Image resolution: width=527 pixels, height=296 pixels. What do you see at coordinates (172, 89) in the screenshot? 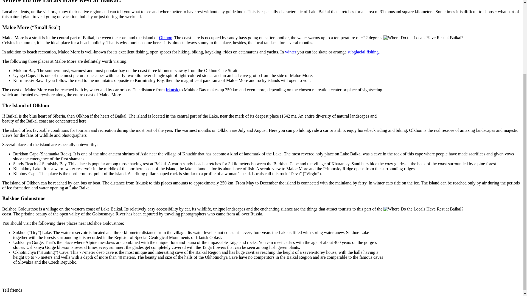
I see `Irkutsk` at bounding box center [172, 89].